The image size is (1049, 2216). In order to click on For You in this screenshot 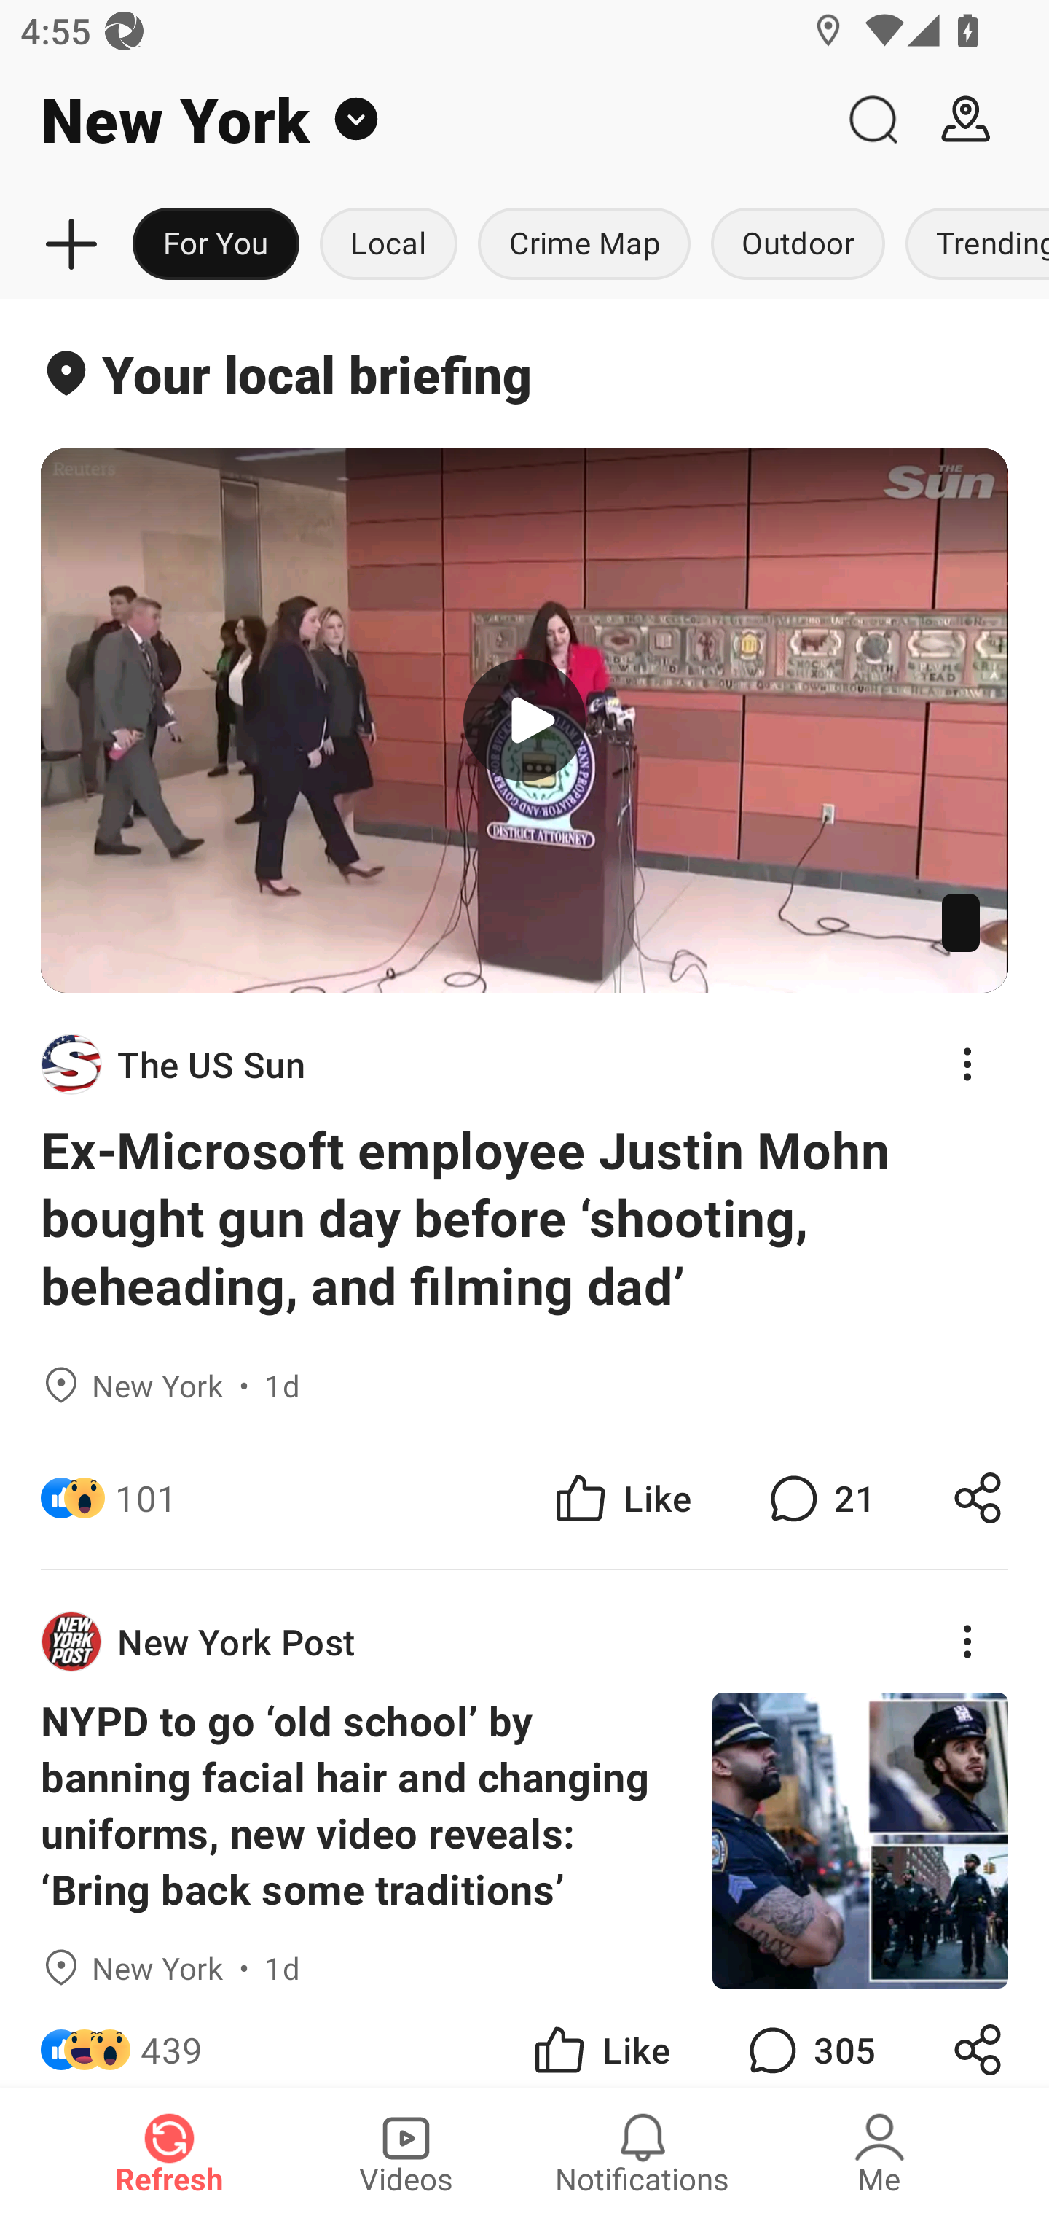, I will do `click(216, 245)`.